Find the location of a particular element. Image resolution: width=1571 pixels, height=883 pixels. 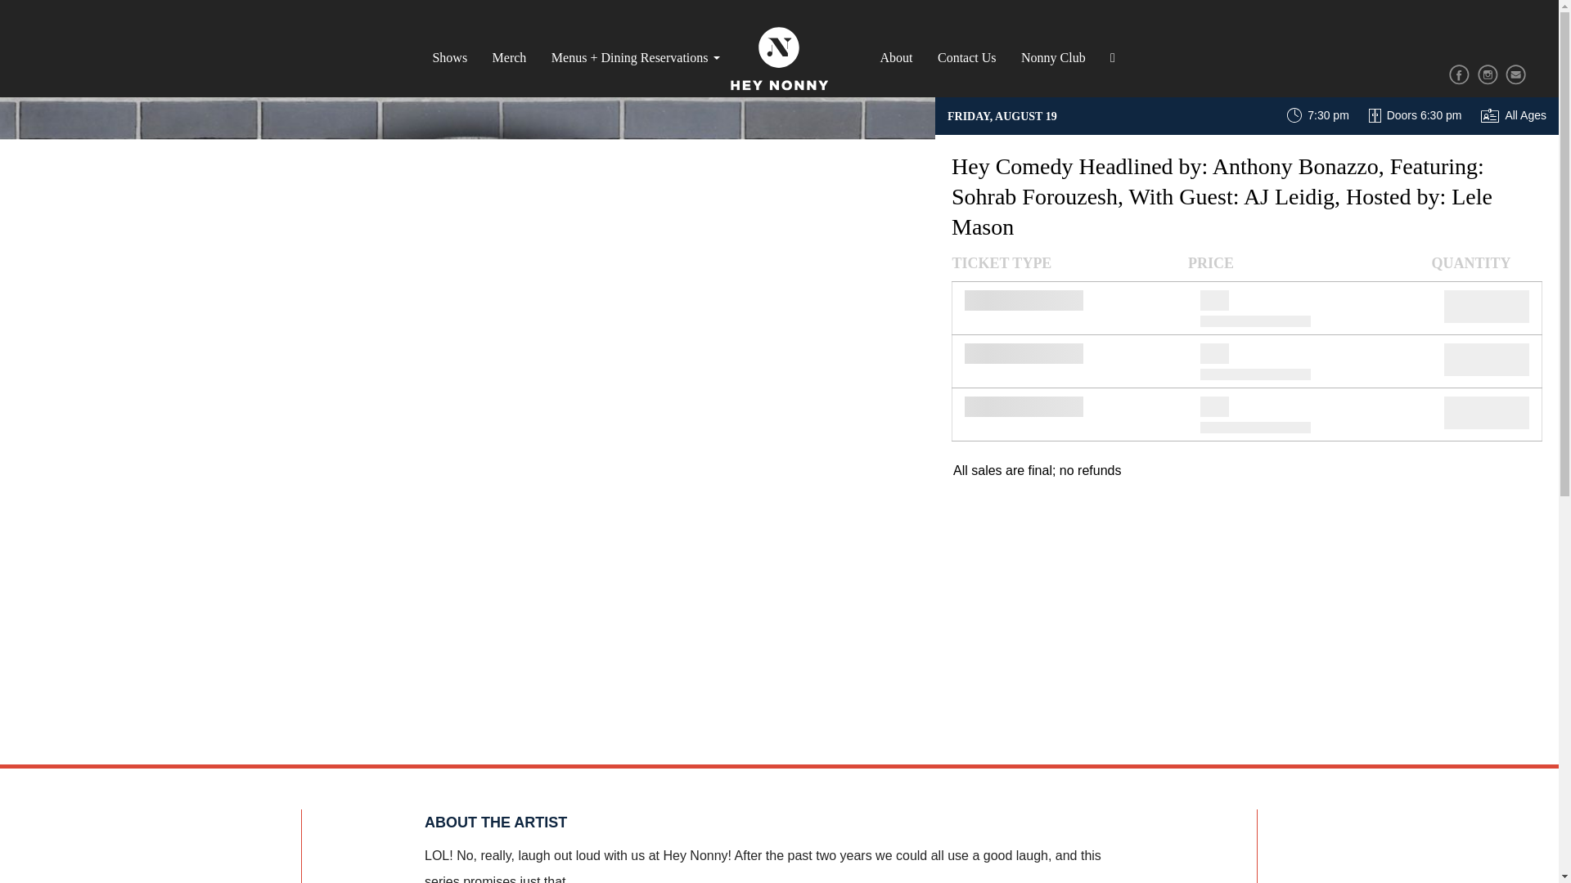

Nonny Club is located at coordinates (1053, 57).